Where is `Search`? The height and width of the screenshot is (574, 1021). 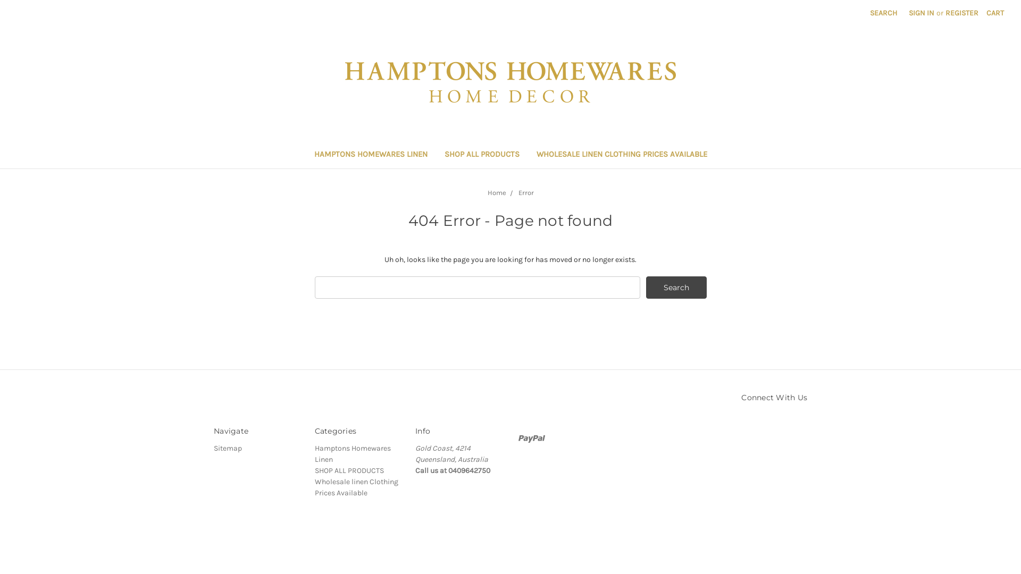
Search is located at coordinates (676, 288).